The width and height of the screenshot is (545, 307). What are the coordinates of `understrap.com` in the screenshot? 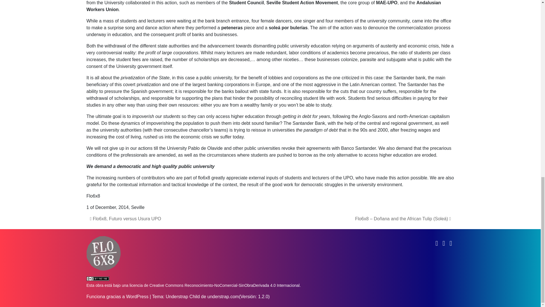 It's located at (223, 296).